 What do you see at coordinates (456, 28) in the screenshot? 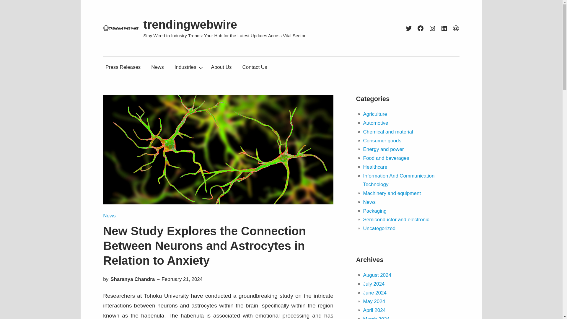
I see `WordPress` at bounding box center [456, 28].